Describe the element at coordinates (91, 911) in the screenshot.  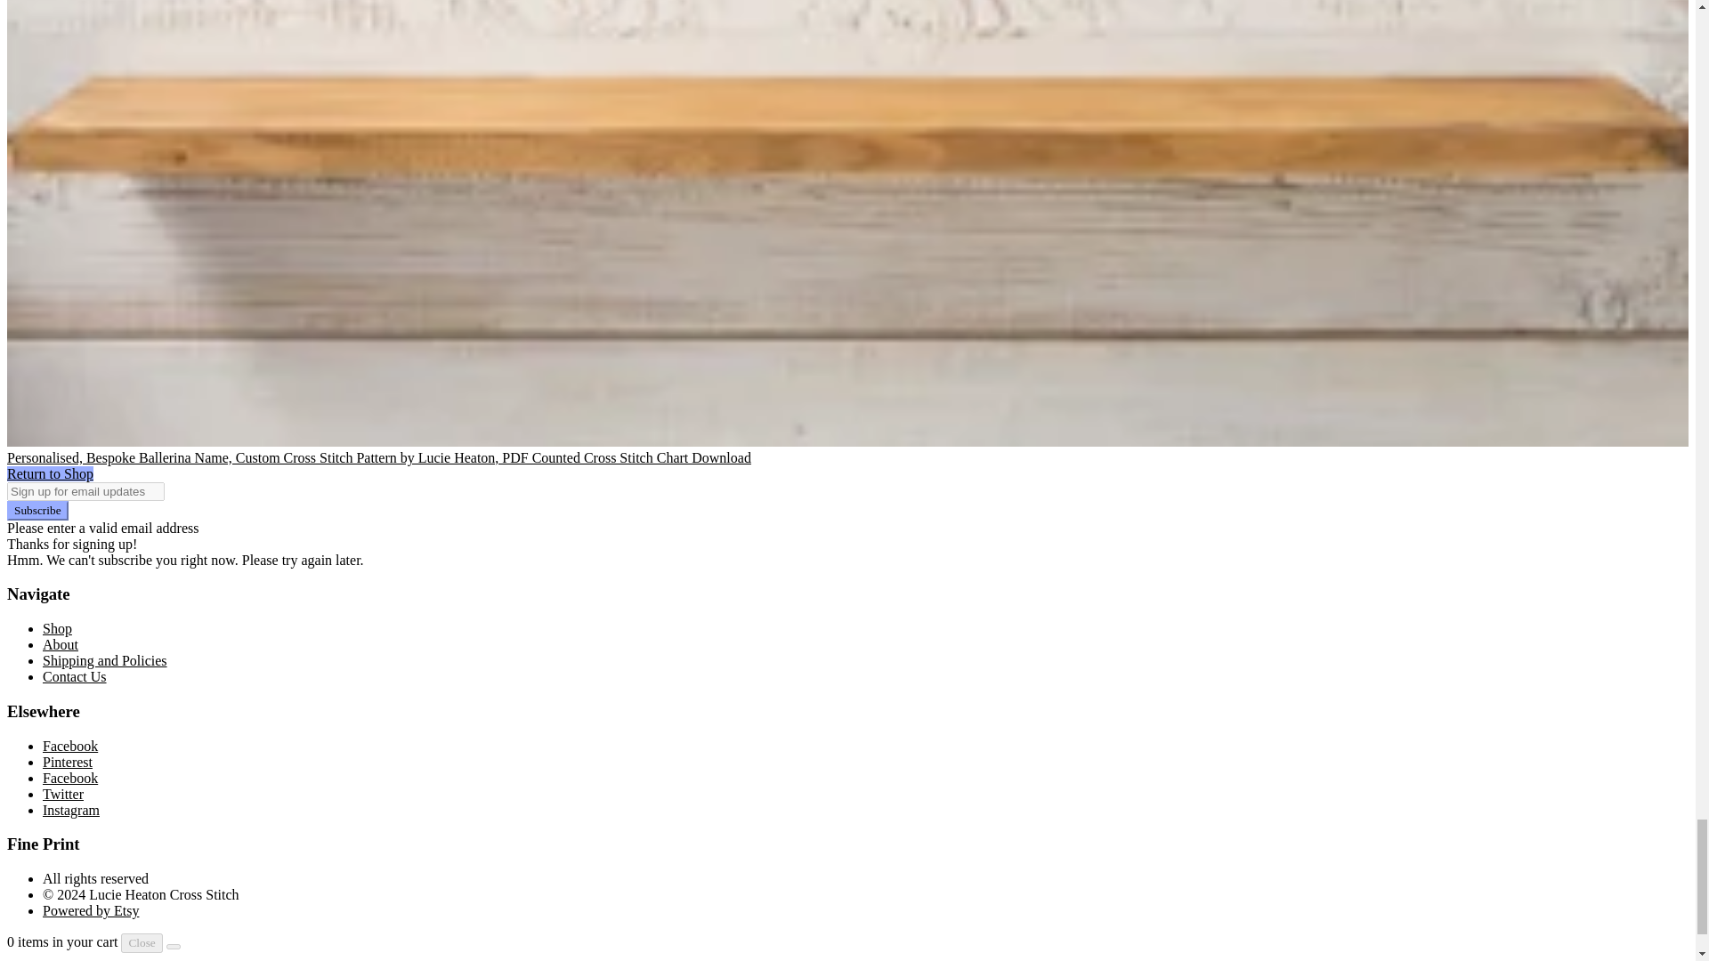
I see `Powered by Etsy` at that location.